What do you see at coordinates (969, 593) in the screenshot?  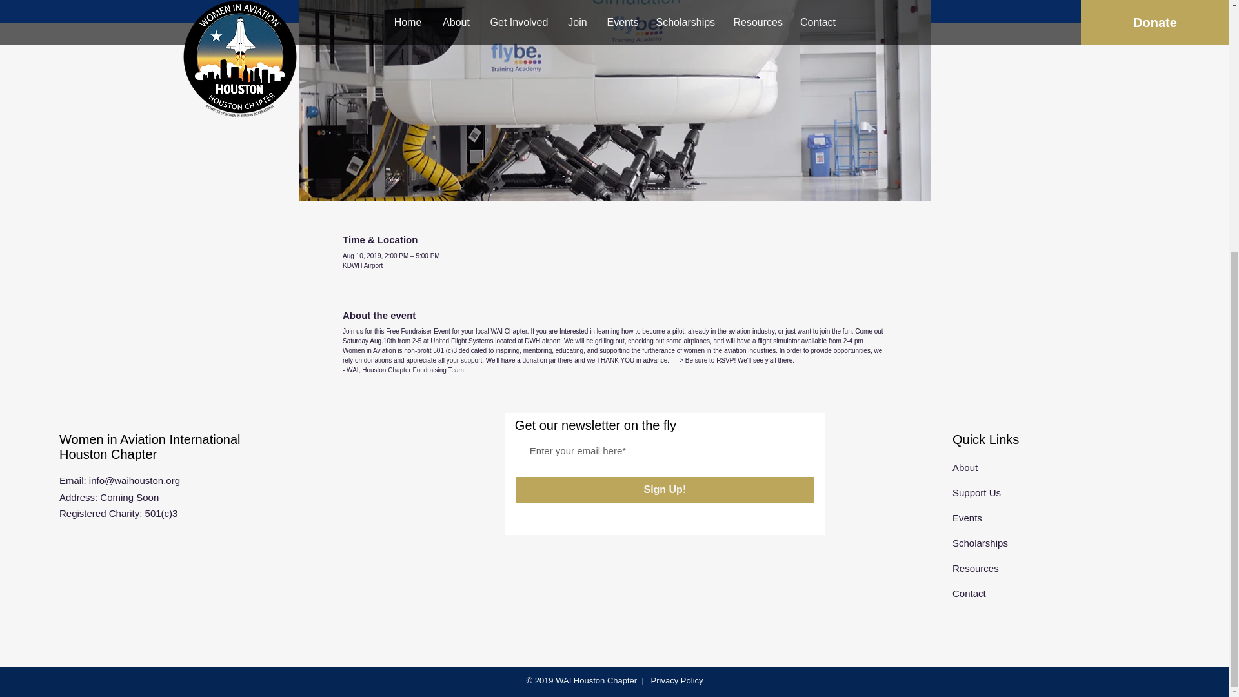 I see `Contact` at bounding box center [969, 593].